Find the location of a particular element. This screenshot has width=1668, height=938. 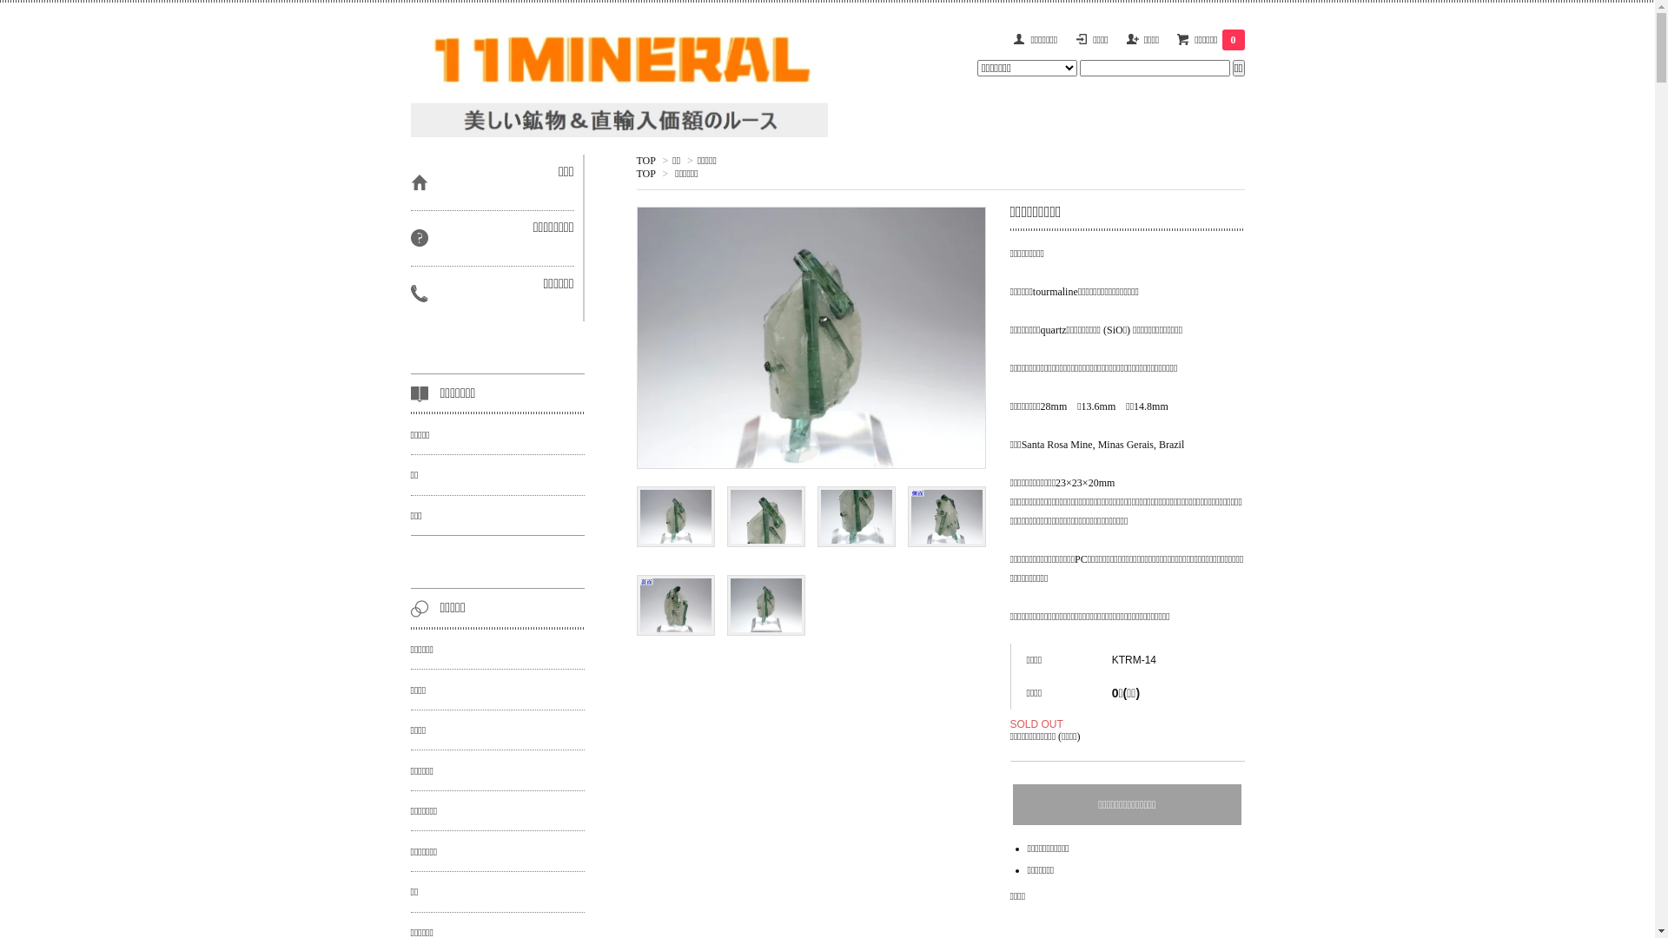

TOP is located at coordinates (645, 161).